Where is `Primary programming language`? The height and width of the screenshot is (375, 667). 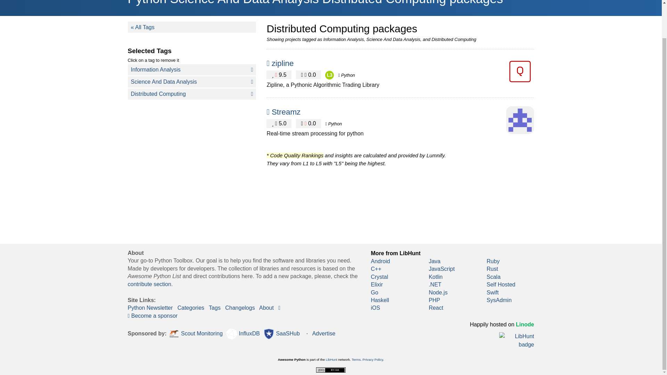
Primary programming language is located at coordinates (333, 124).